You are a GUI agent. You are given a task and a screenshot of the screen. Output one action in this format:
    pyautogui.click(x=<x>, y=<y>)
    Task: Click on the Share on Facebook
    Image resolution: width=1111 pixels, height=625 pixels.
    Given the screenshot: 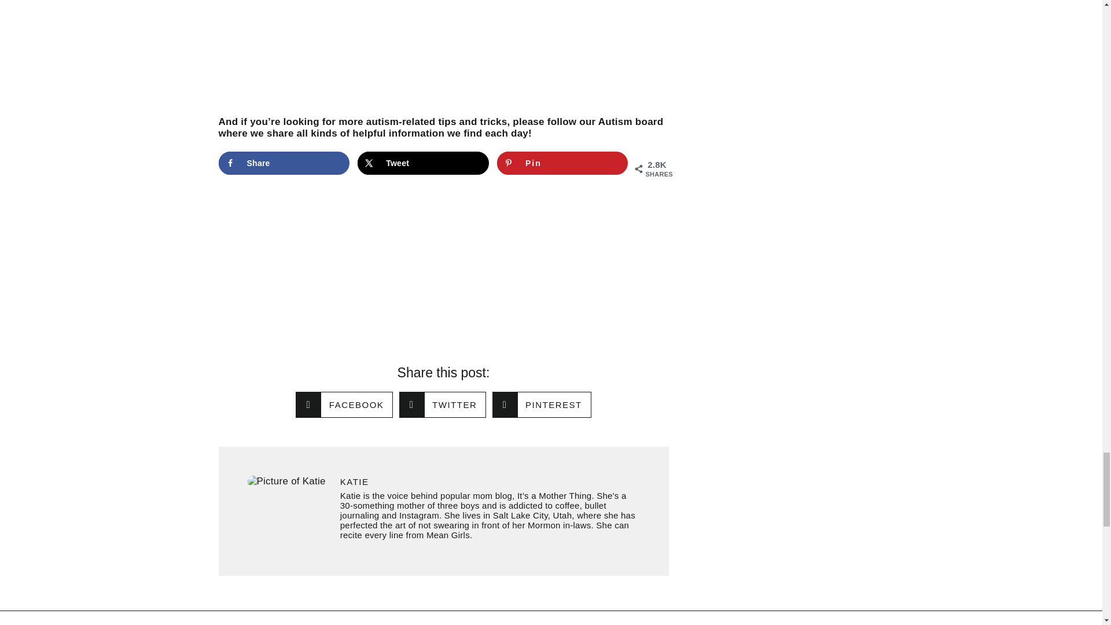 What is the action you would take?
    pyautogui.click(x=284, y=163)
    